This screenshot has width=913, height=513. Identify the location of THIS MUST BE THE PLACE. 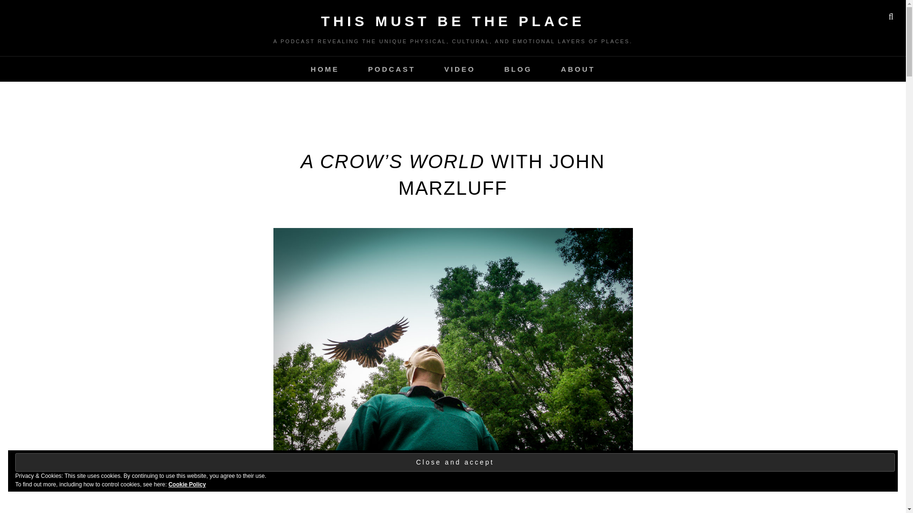
(453, 21).